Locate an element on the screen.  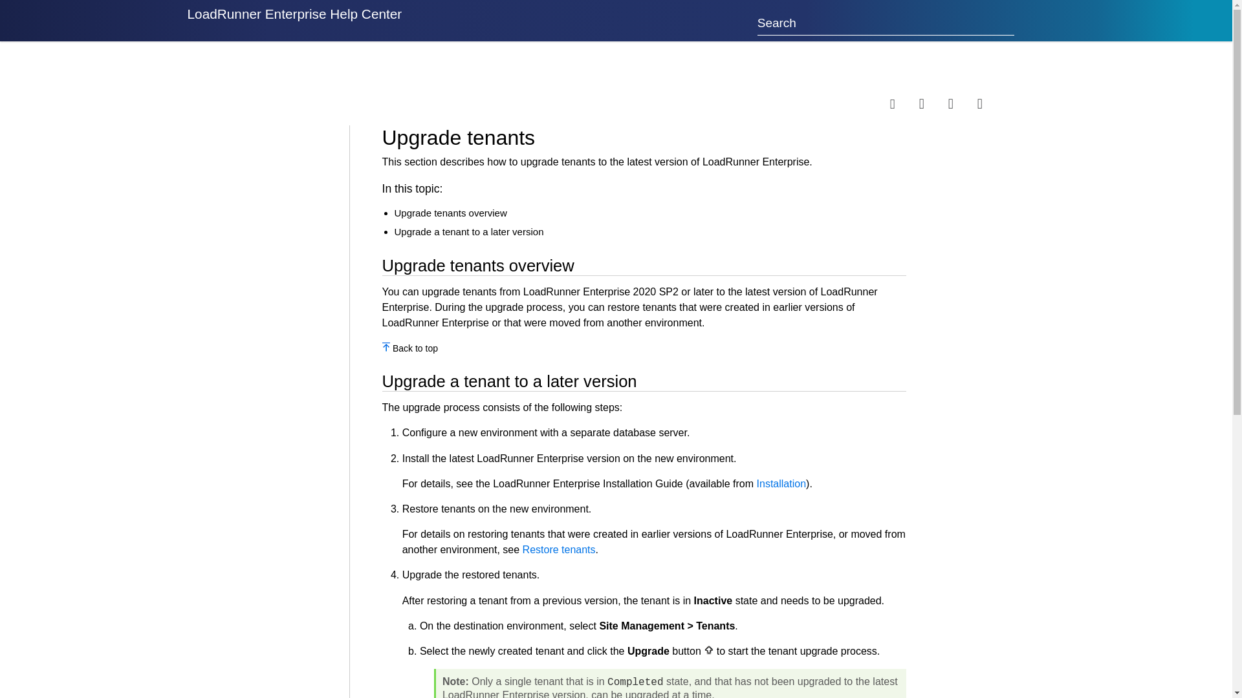
LoadRunner Enterprise Help Center is located at coordinates (295, 21).